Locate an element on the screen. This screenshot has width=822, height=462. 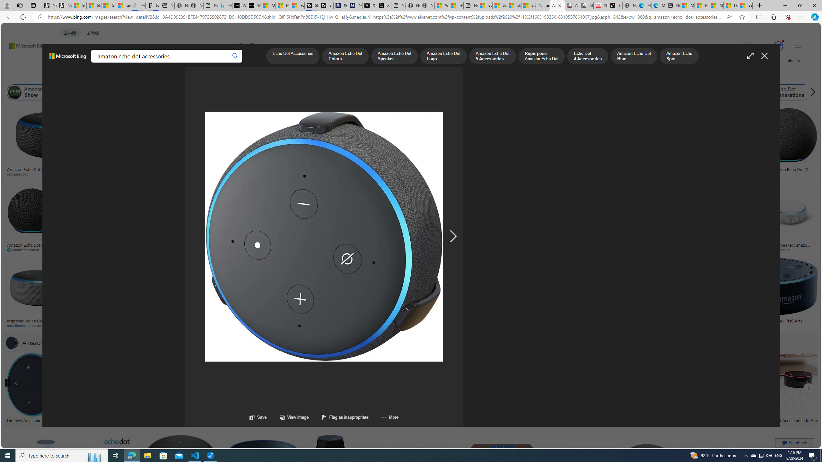
Amazon Echo Dot Colors is located at coordinates (345, 56).